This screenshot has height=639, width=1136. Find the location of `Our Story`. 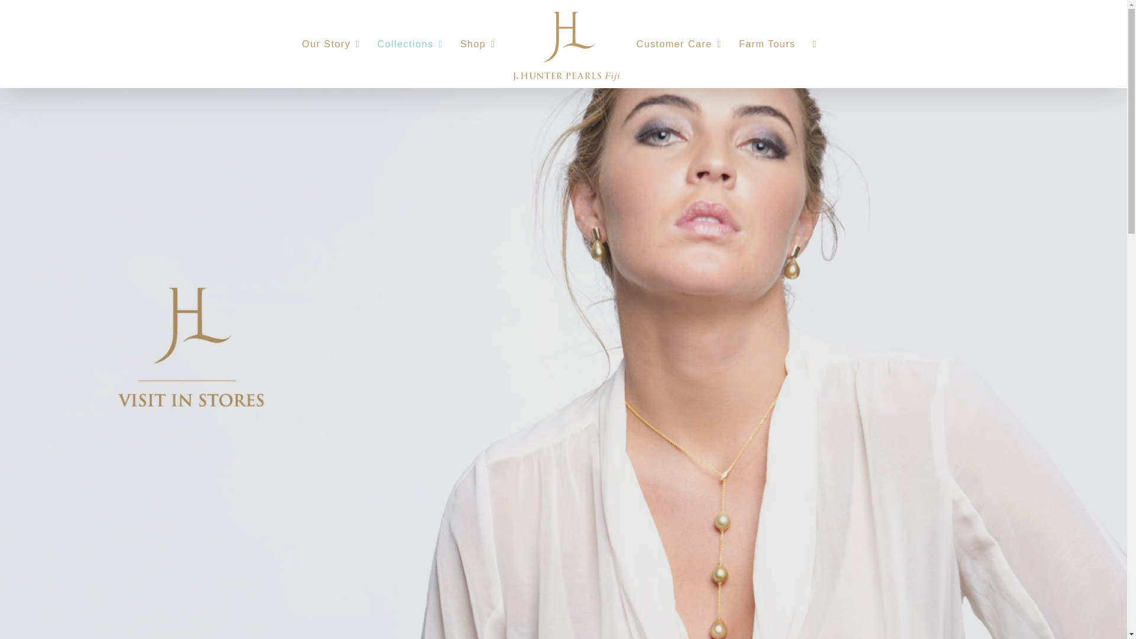

Our Story is located at coordinates (331, 44).